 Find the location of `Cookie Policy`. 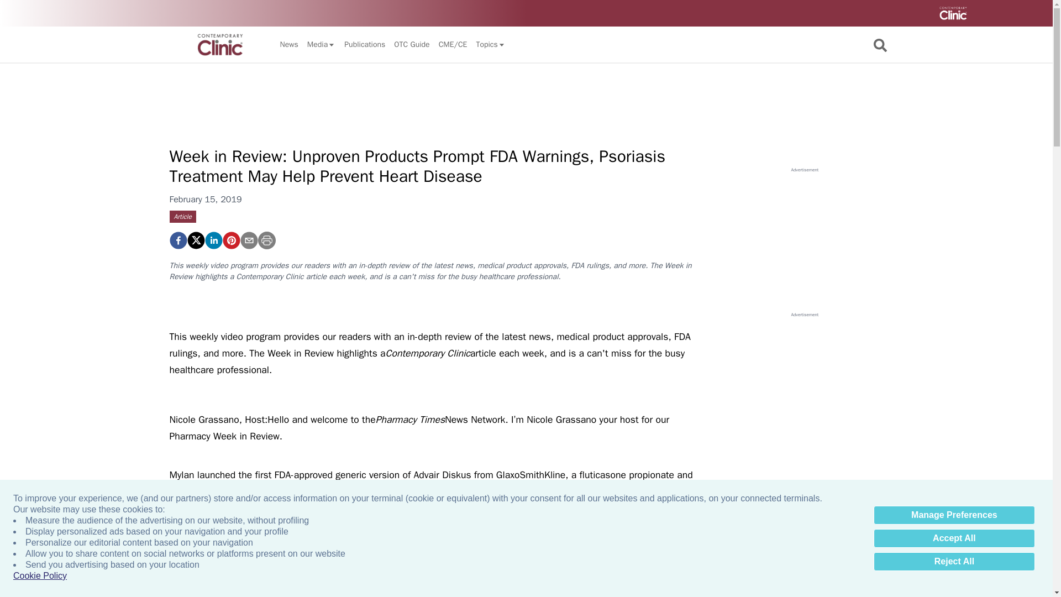

Cookie Policy is located at coordinates (40, 576).